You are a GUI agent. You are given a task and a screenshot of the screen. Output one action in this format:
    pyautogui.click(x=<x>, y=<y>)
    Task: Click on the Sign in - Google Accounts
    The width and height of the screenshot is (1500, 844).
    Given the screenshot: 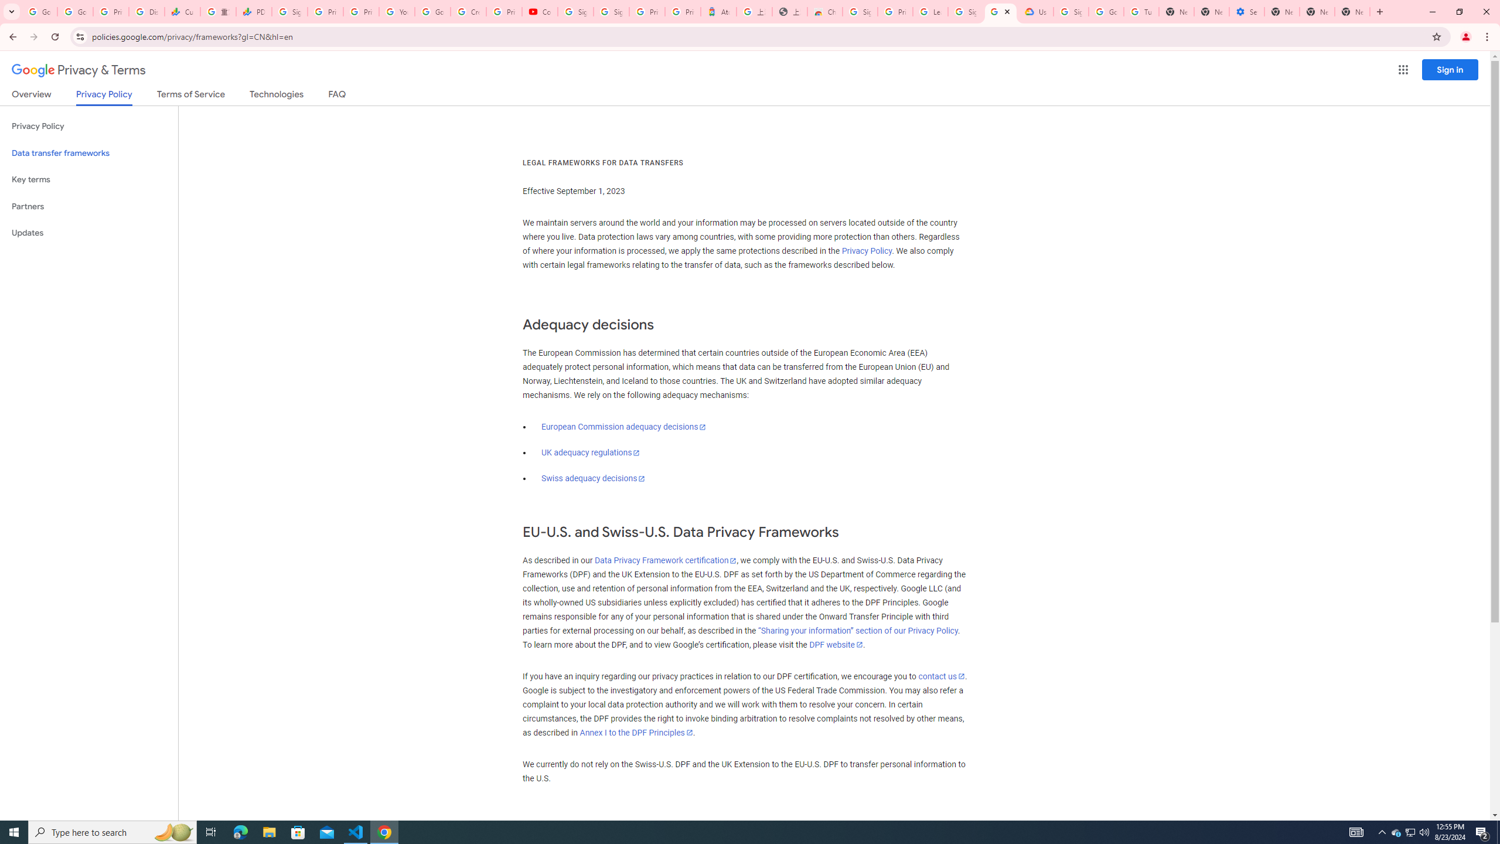 What is the action you would take?
    pyautogui.click(x=611, y=12)
    